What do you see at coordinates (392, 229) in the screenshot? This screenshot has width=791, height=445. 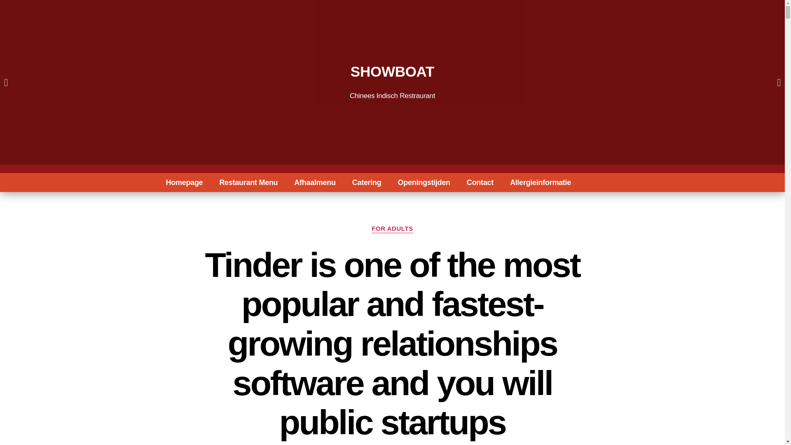 I see `FOR ADULTS` at bounding box center [392, 229].